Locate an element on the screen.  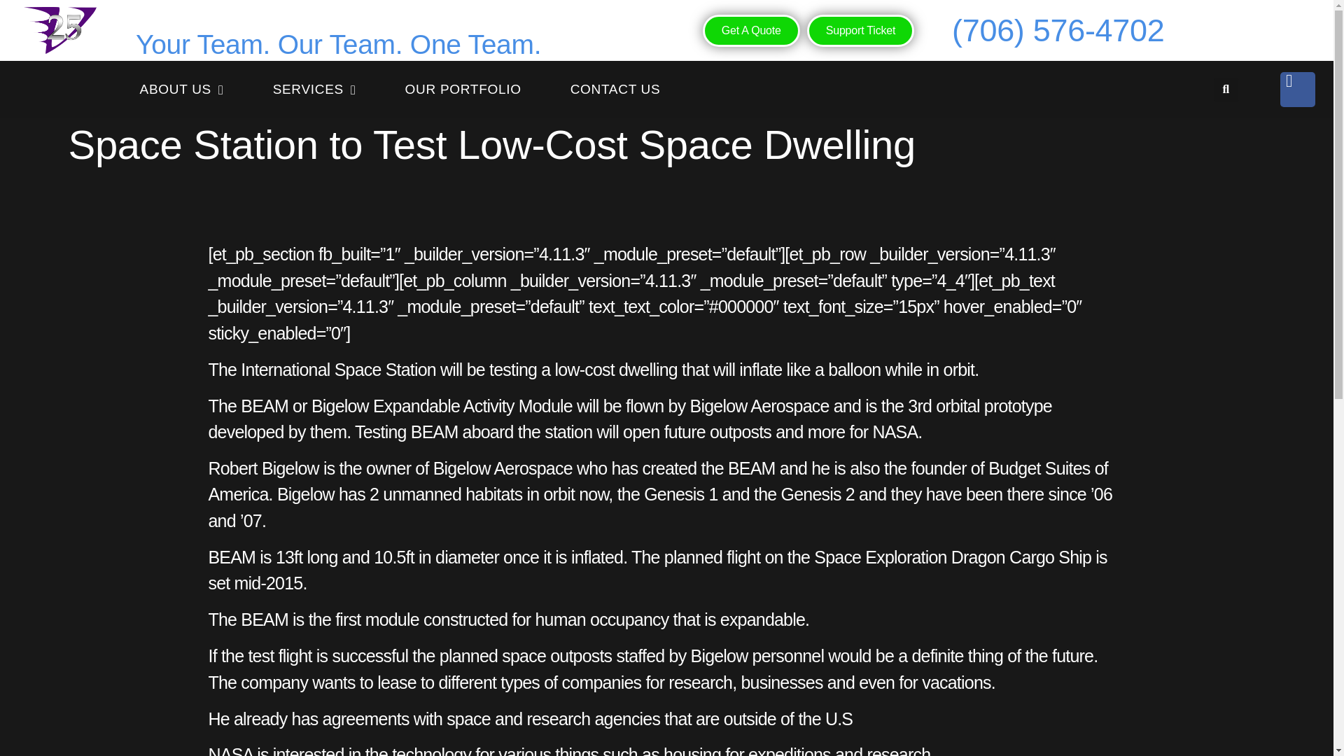
ABOUT US is located at coordinates (182, 90).